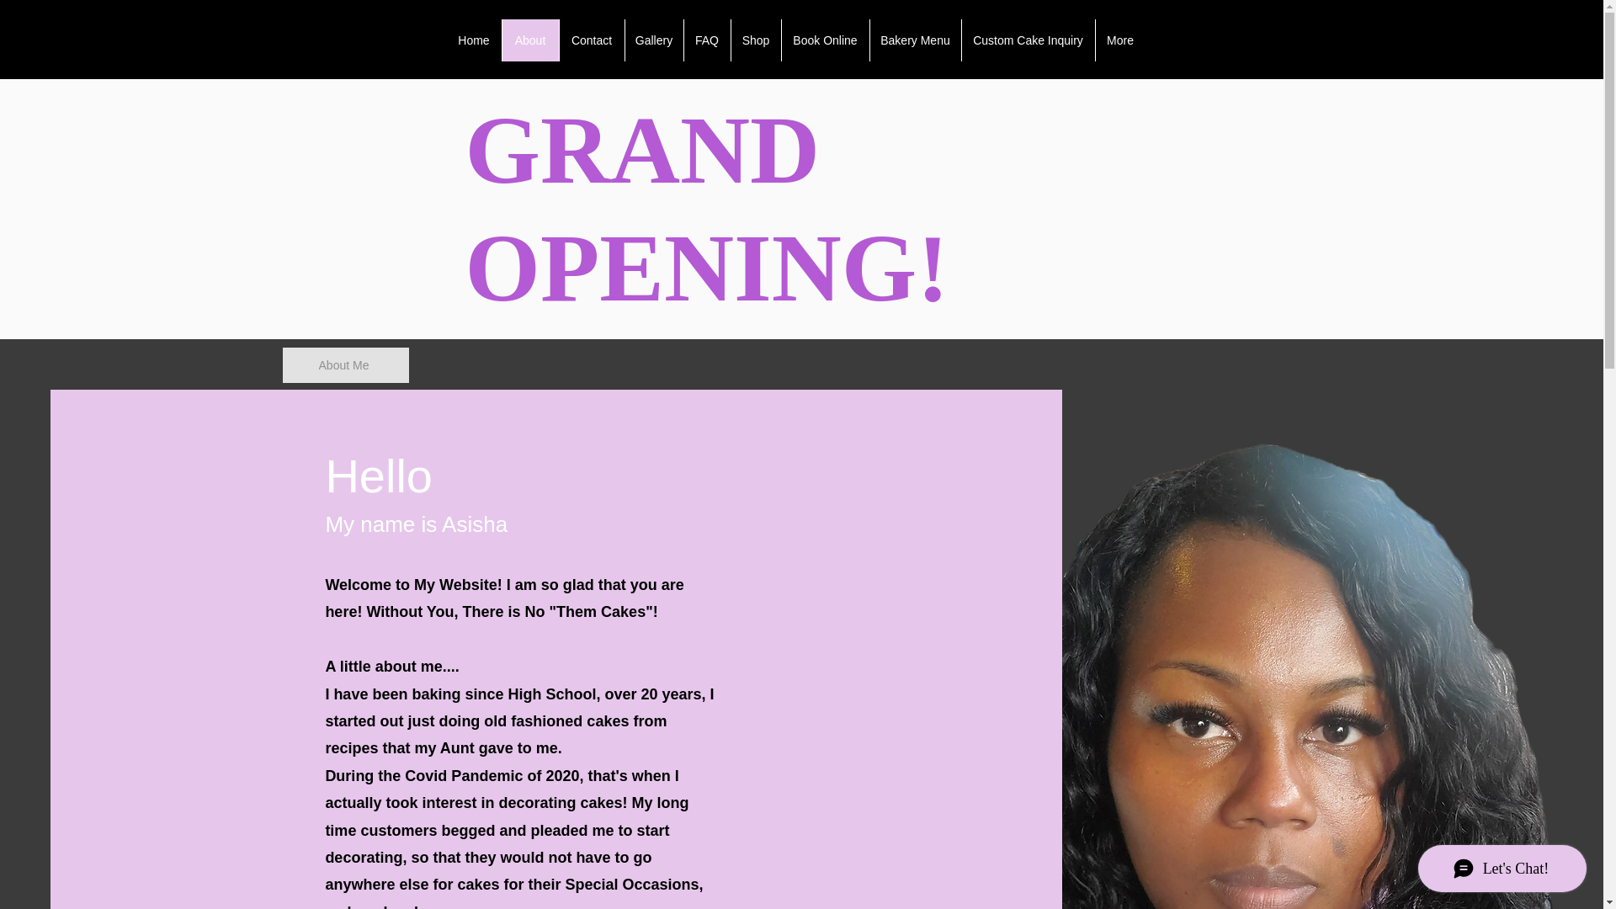 This screenshot has height=909, width=1616. Describe the element at coordinates (1069, 16) in the screenshot. I see `FAQ` at that location.